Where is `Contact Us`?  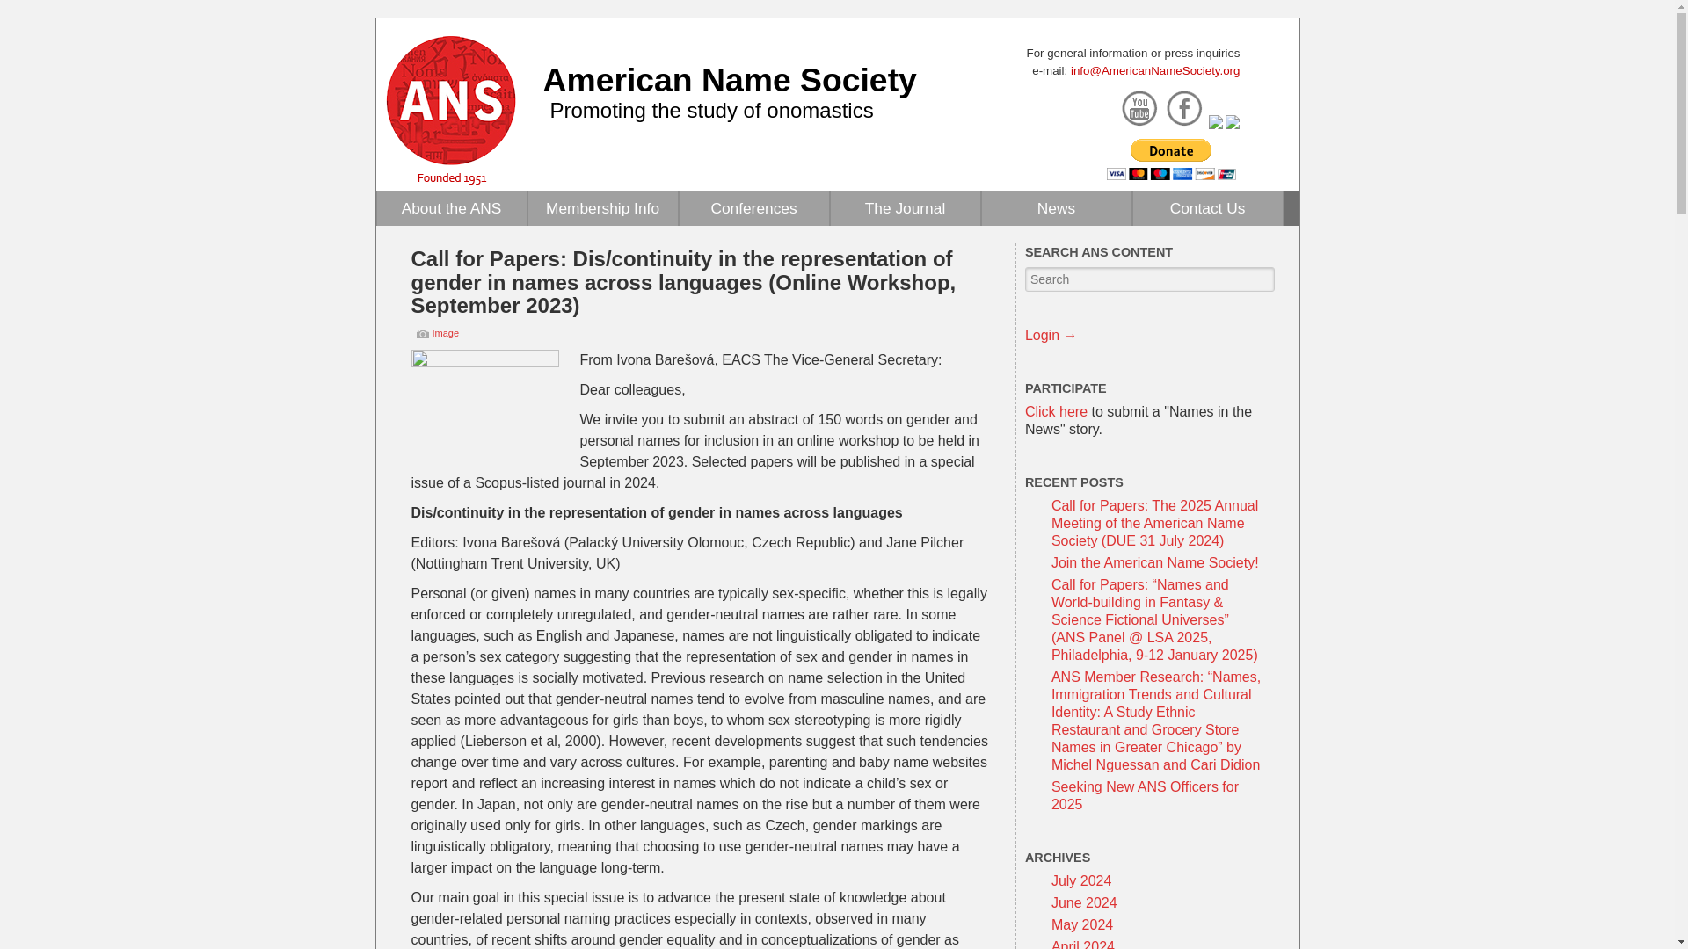
Contact Us is located at coordinates (1206, 208).